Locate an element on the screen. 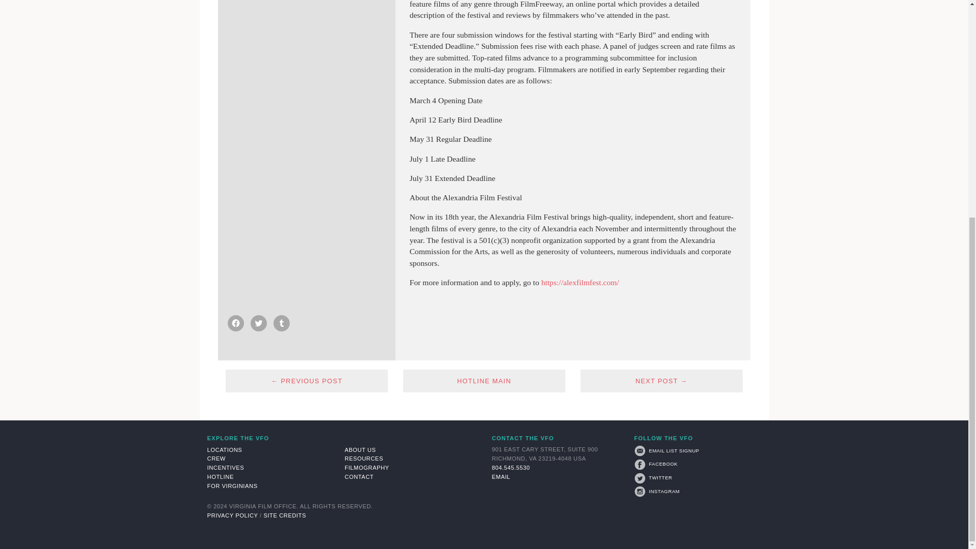  LOCATIONS is located at coordinates (273, 449).